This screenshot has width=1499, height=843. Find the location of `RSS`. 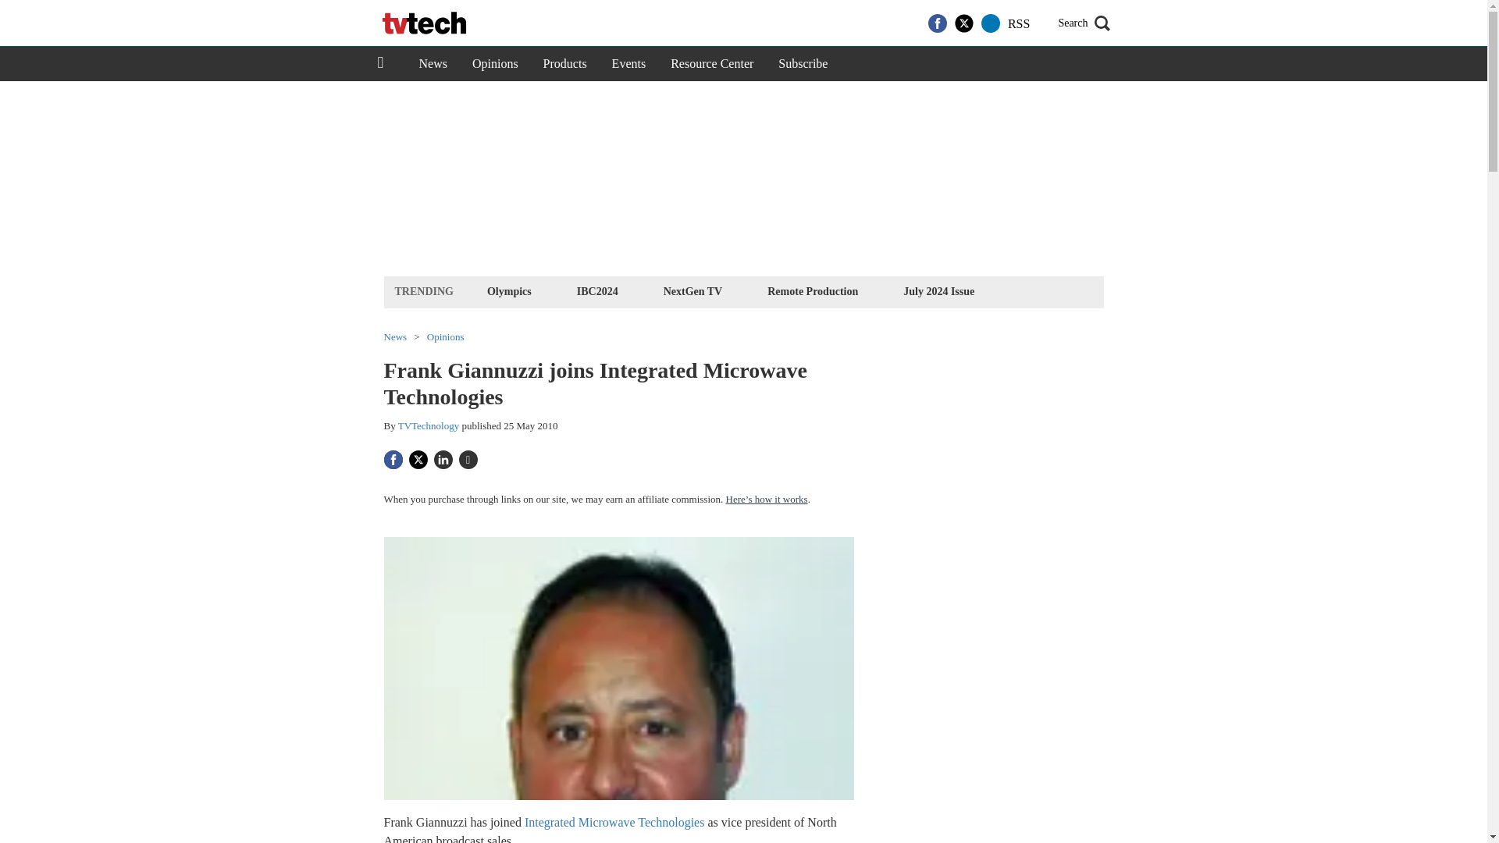

RSS is located at coordinates (1018, 23).